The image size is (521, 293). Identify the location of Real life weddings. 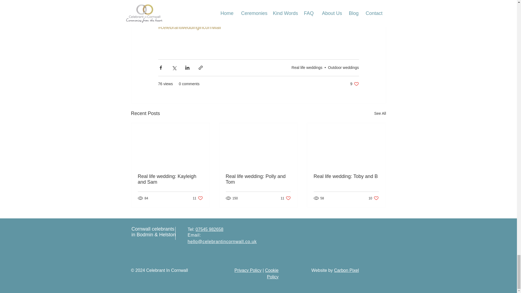
(198, 198).